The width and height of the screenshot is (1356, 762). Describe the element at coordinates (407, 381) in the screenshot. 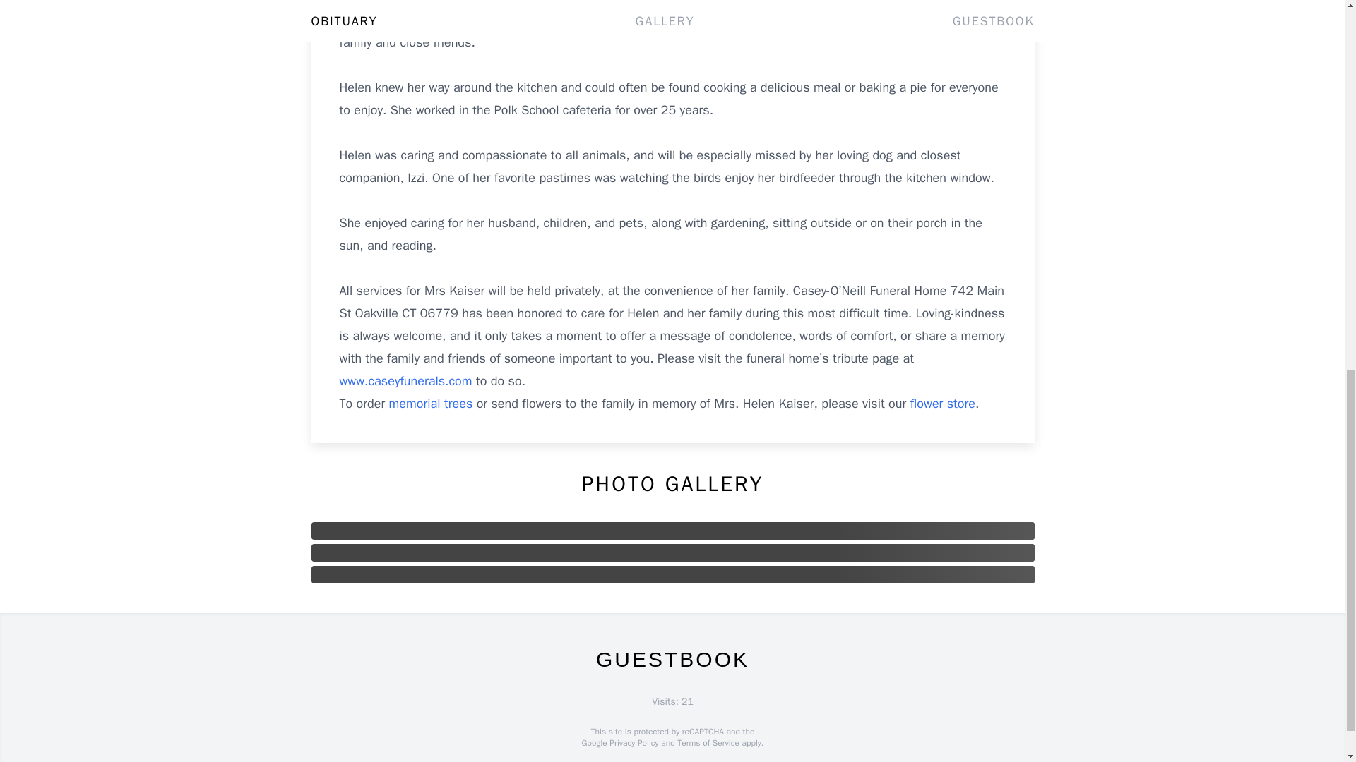

I see `Click to open in a new window or tab` at that location.